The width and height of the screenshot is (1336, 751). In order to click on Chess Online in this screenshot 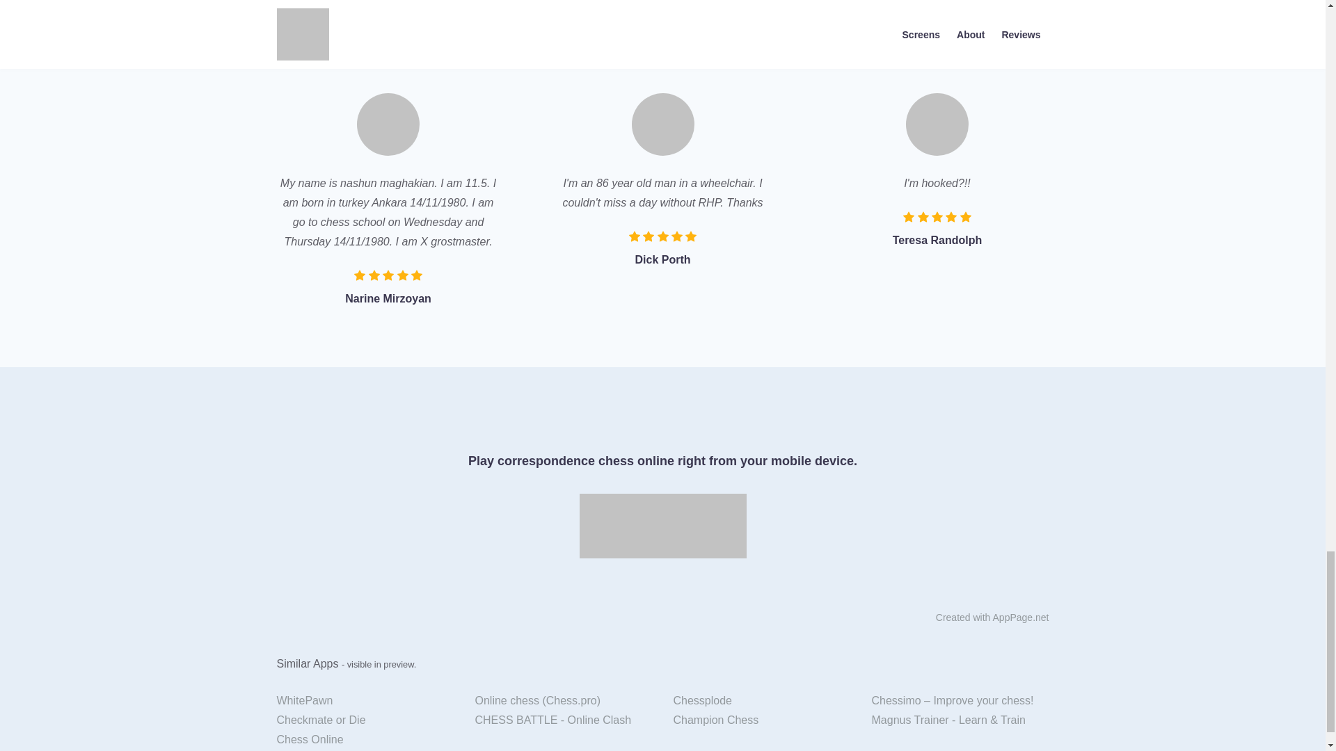, I will do `click(365, 739)`.